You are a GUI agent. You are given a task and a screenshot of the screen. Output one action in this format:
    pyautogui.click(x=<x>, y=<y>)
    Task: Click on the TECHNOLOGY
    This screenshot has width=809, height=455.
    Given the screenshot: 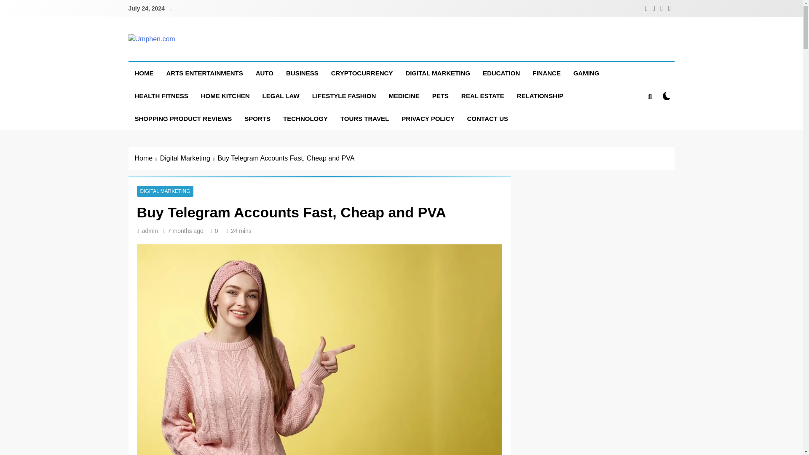 What is the action you would take?
    pyautogui.click(x=305, y=118)
    